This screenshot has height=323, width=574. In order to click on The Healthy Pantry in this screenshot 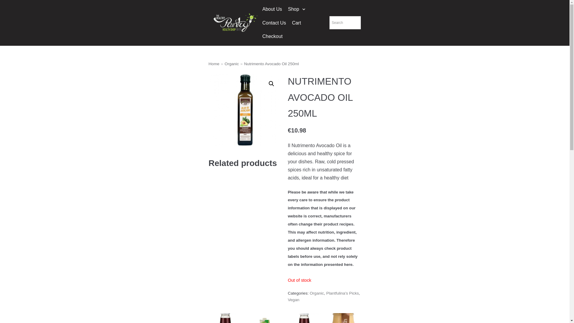, I will do `click(234, 23)`.